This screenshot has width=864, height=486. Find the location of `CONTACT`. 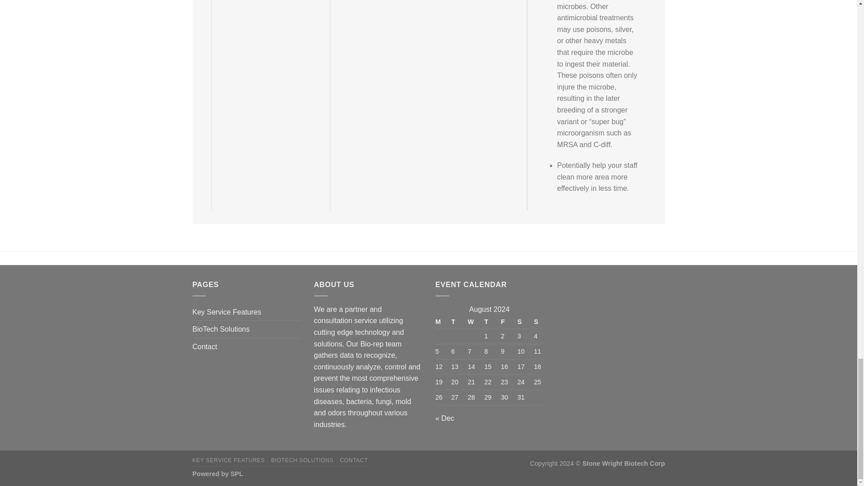

CONTACT is located at coordinates (354, 460).